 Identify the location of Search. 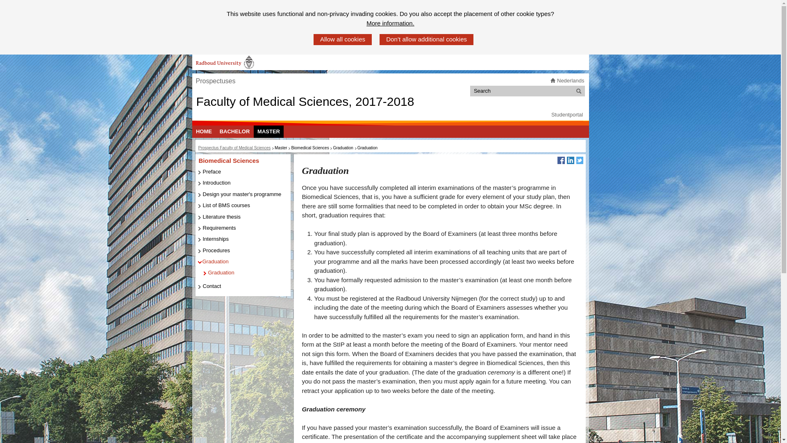
(579, 91).